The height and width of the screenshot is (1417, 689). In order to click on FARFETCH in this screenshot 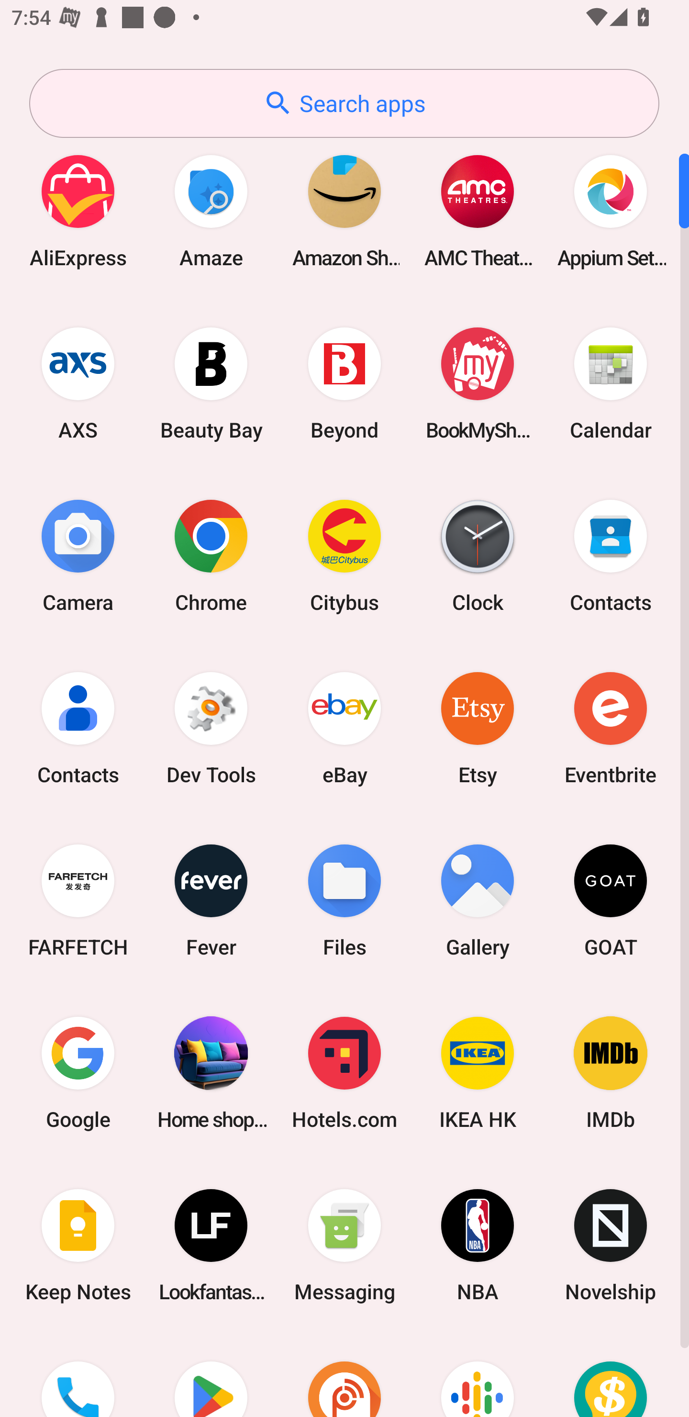, I will do `click(78, 900)`.